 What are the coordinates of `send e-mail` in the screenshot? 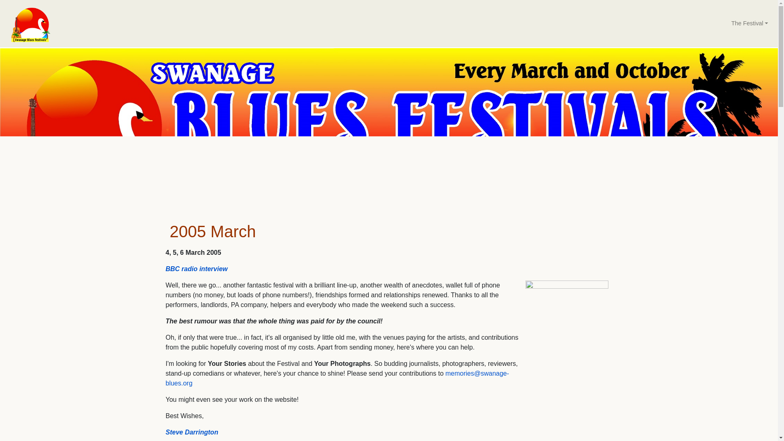 It's located at (337, 378).